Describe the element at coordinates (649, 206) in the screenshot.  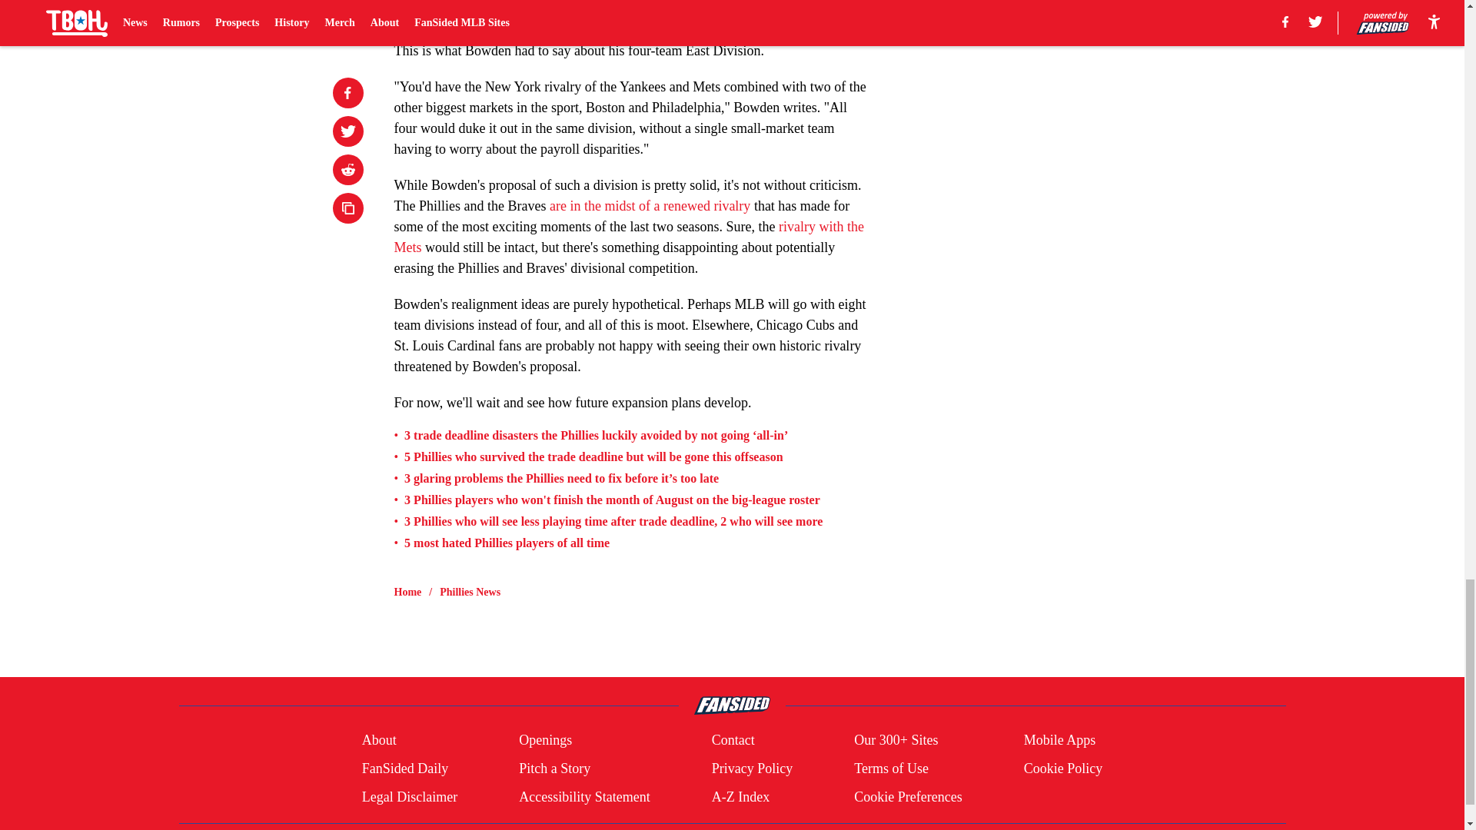
I see `are in the midst of a renewed rivalry` at that location.